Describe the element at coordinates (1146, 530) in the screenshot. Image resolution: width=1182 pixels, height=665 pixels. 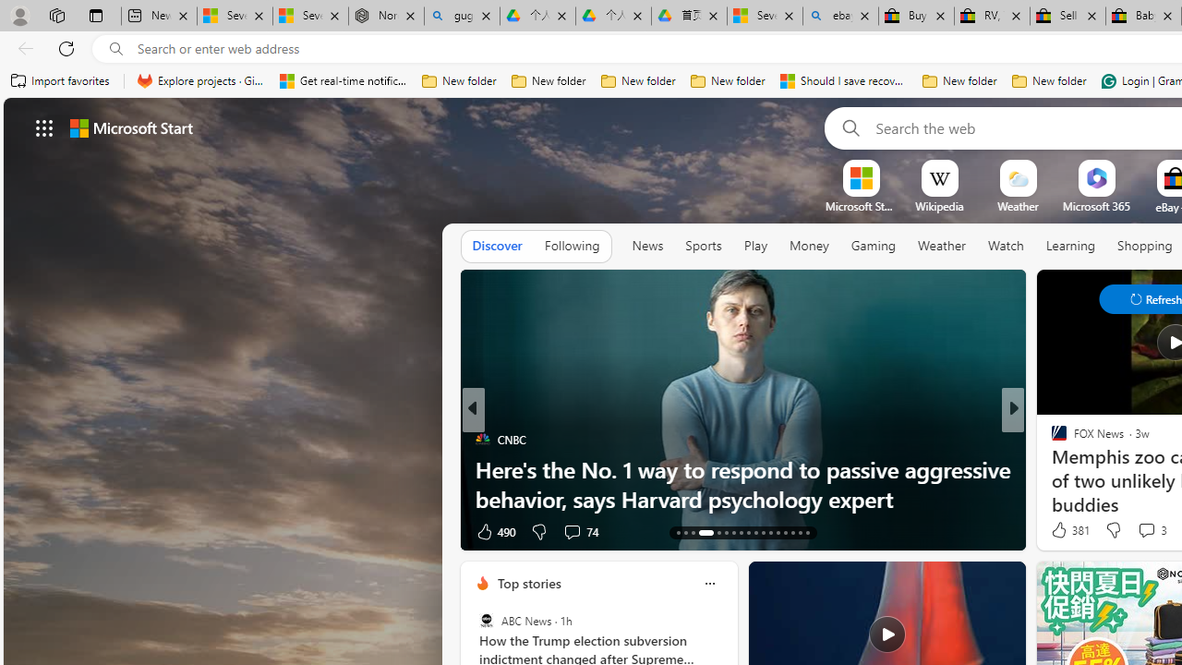
I see `View comments 100 Comment` at that location.